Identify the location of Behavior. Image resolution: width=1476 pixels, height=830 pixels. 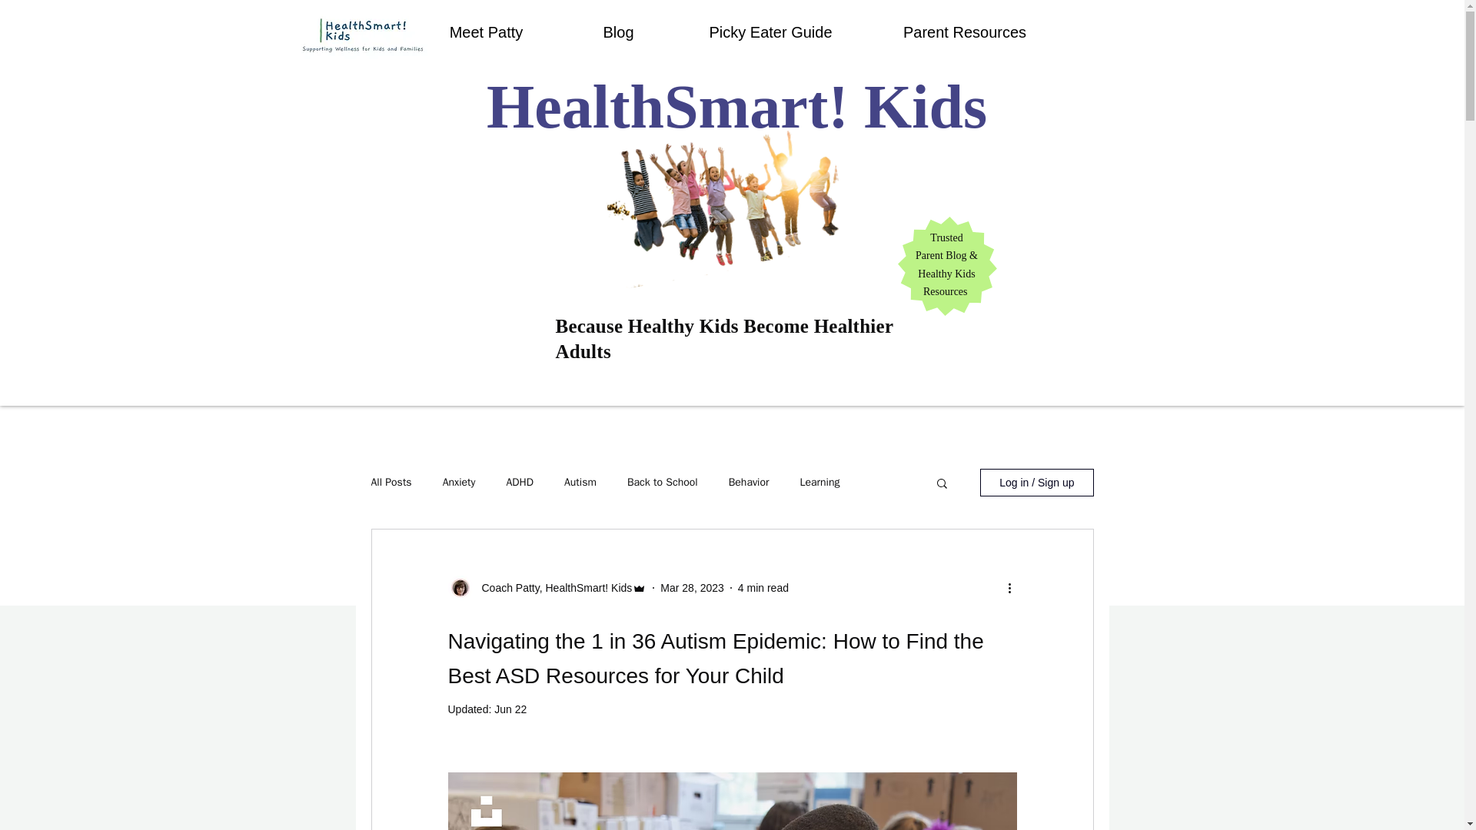
(749, 483).